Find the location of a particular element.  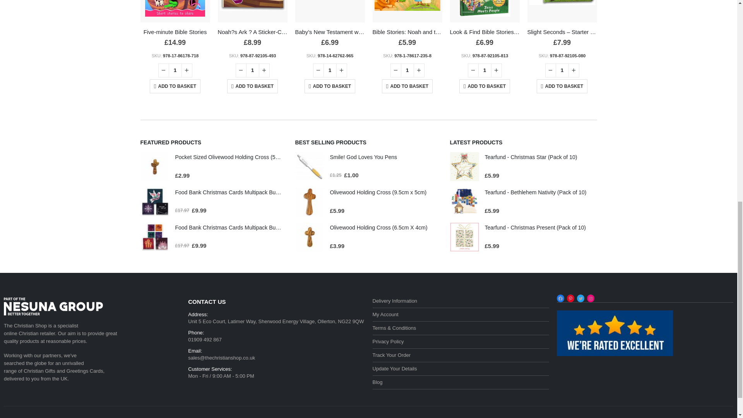

1 is located at coordinates (562, 70).